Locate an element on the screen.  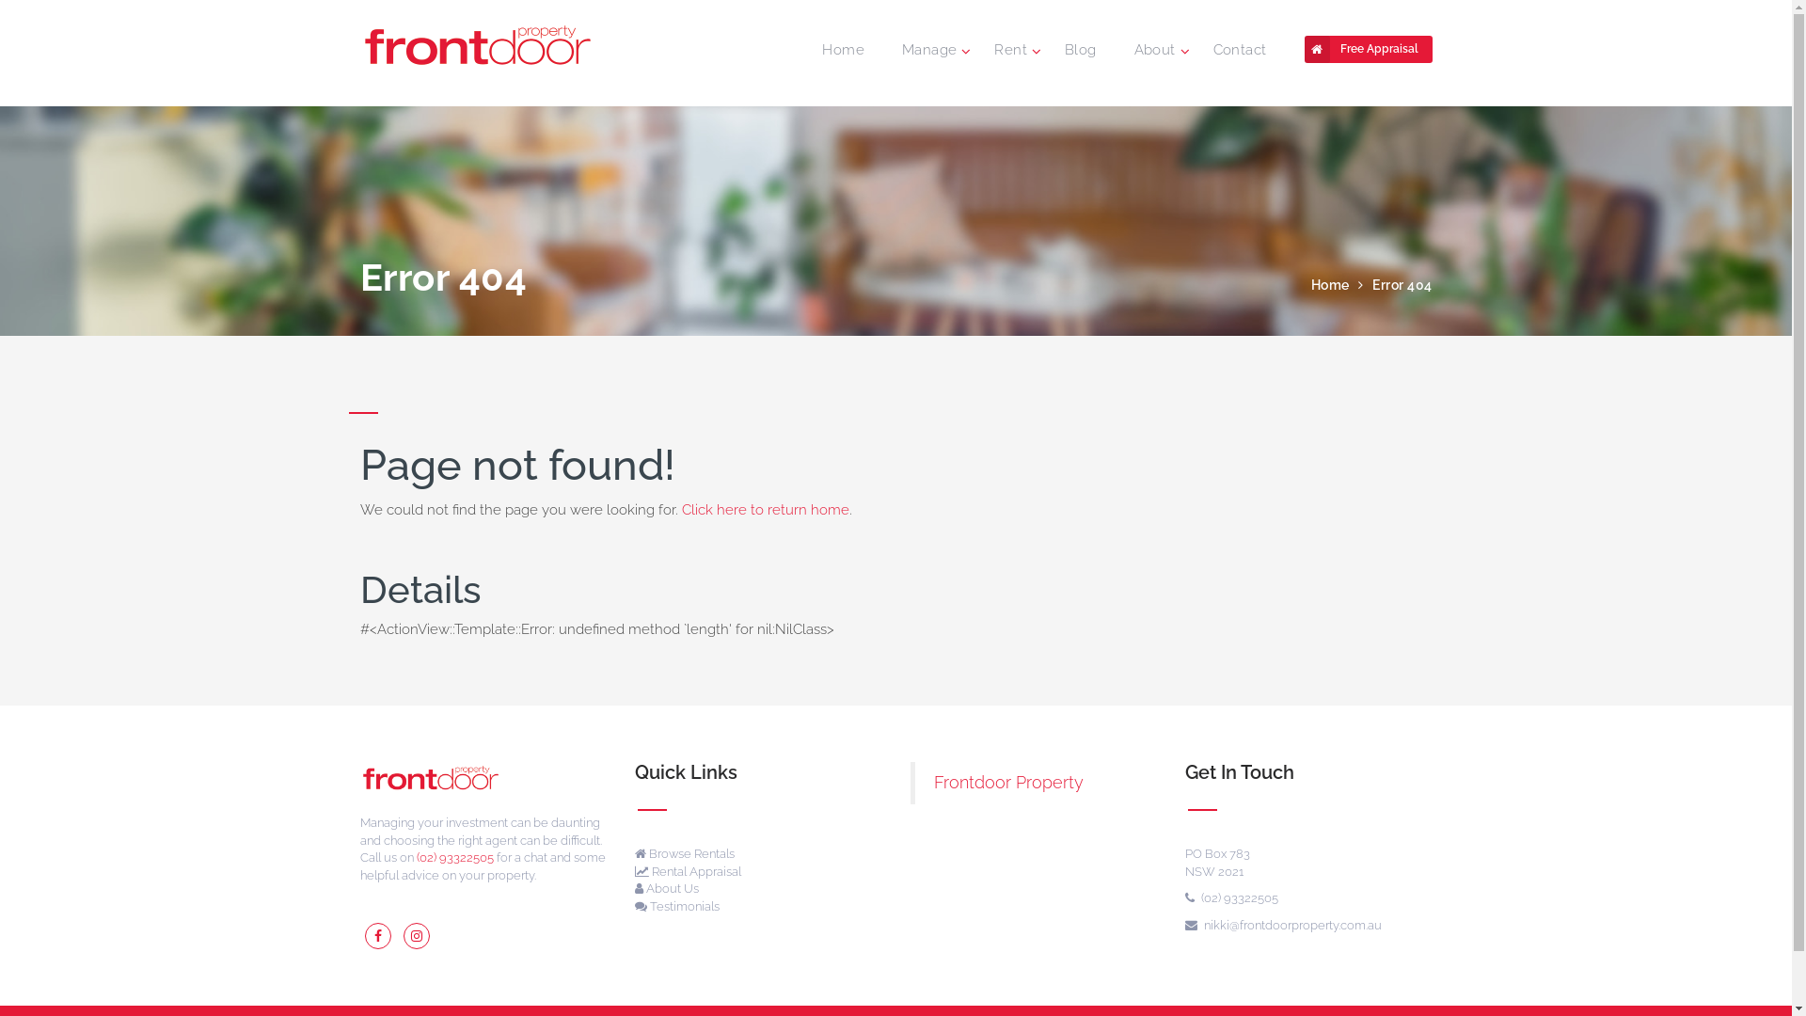
Manage is located at coordinates (929, 50).